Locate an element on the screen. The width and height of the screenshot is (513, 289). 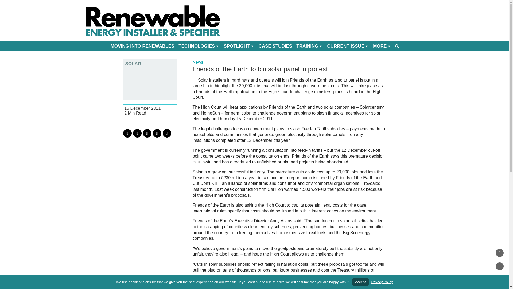
MORE is located at coordinates (382, 46).